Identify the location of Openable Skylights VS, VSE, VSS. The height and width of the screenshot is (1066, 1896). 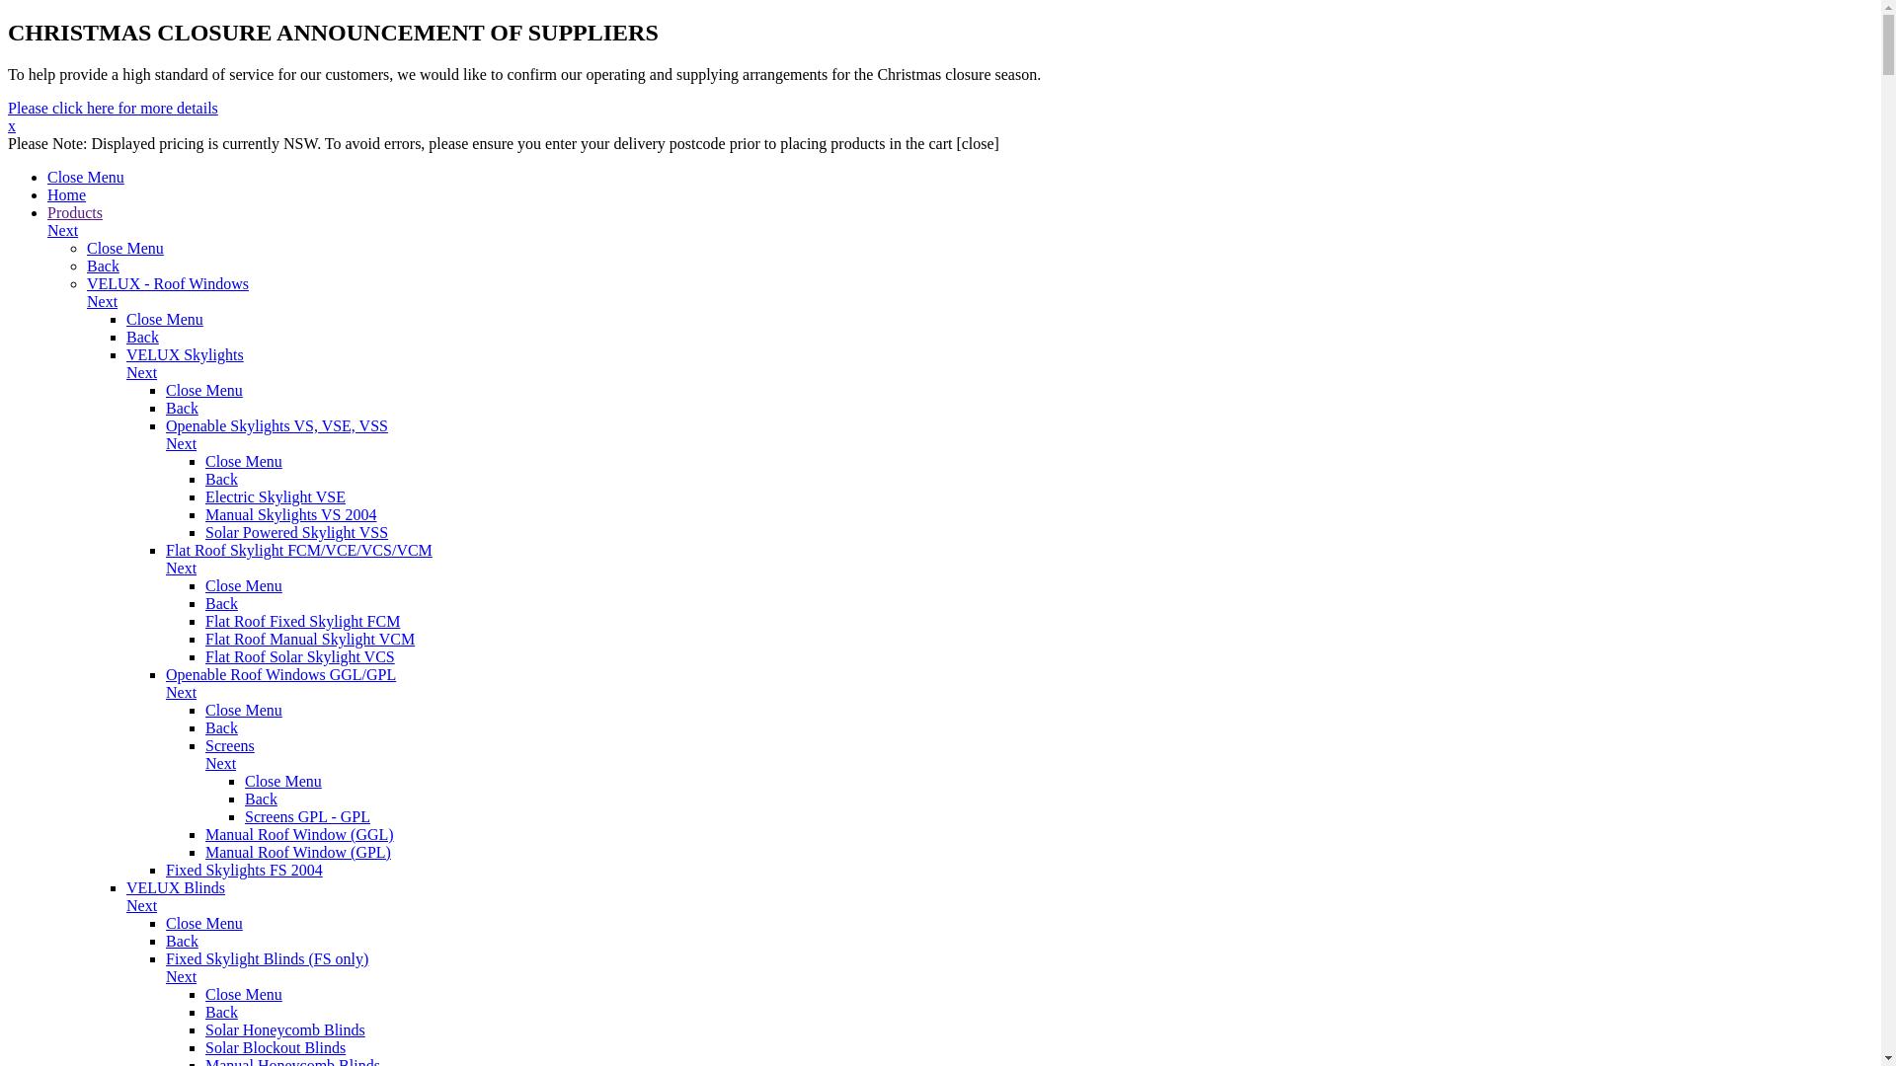
(276, 426).